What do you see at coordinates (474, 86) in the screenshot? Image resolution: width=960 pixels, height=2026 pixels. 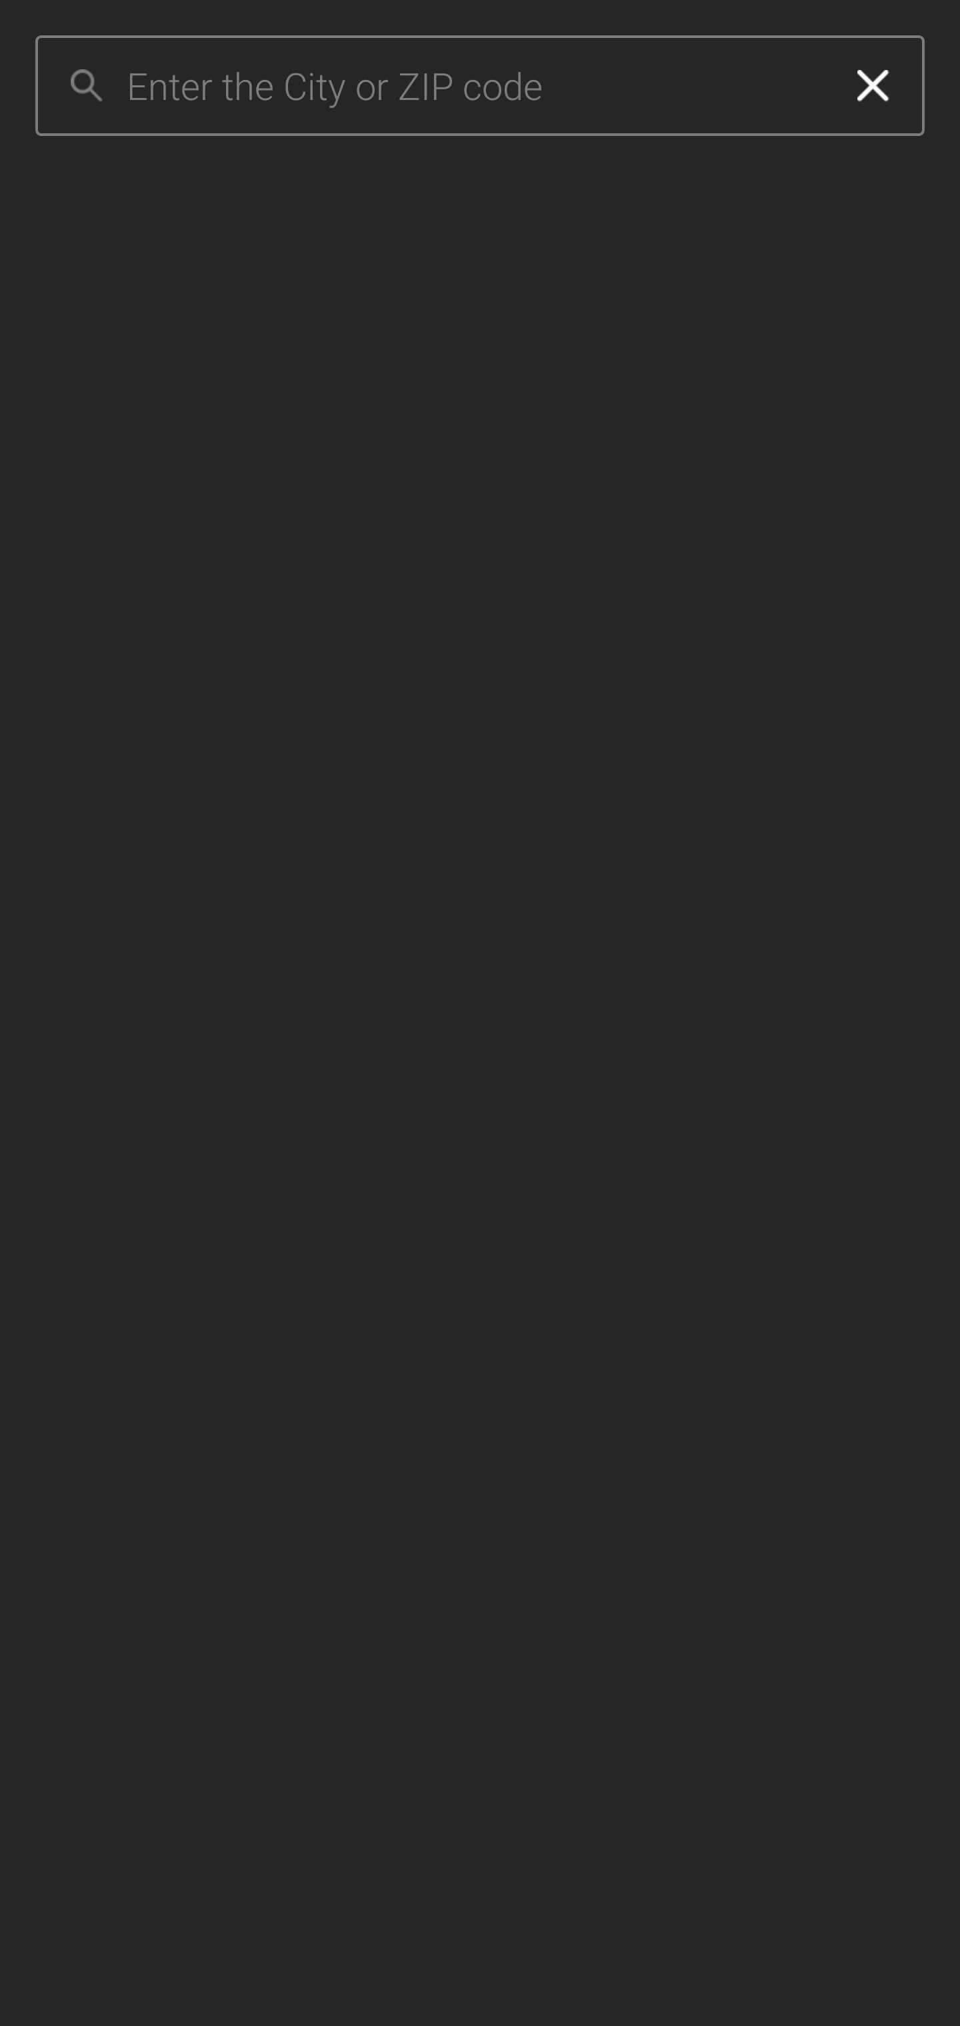 I see `Enter the City or ZIP code` at bounding box center [474, 86].